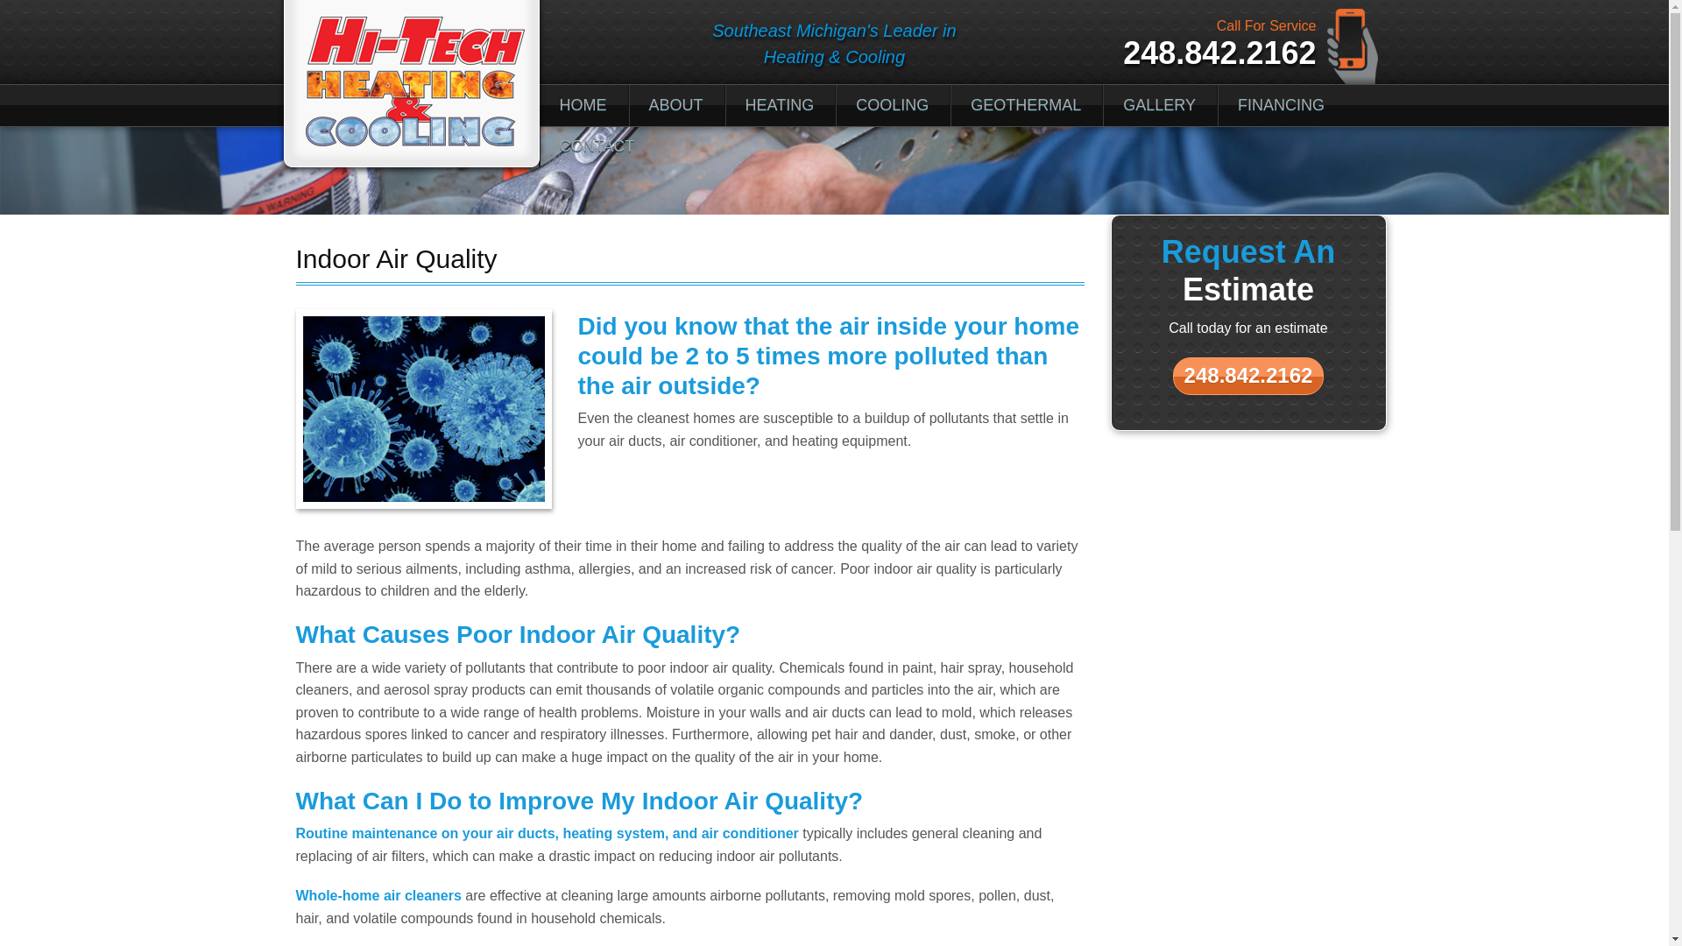 The image size is (1682, 946). I want to click on ABOUT, so click(675, 105).